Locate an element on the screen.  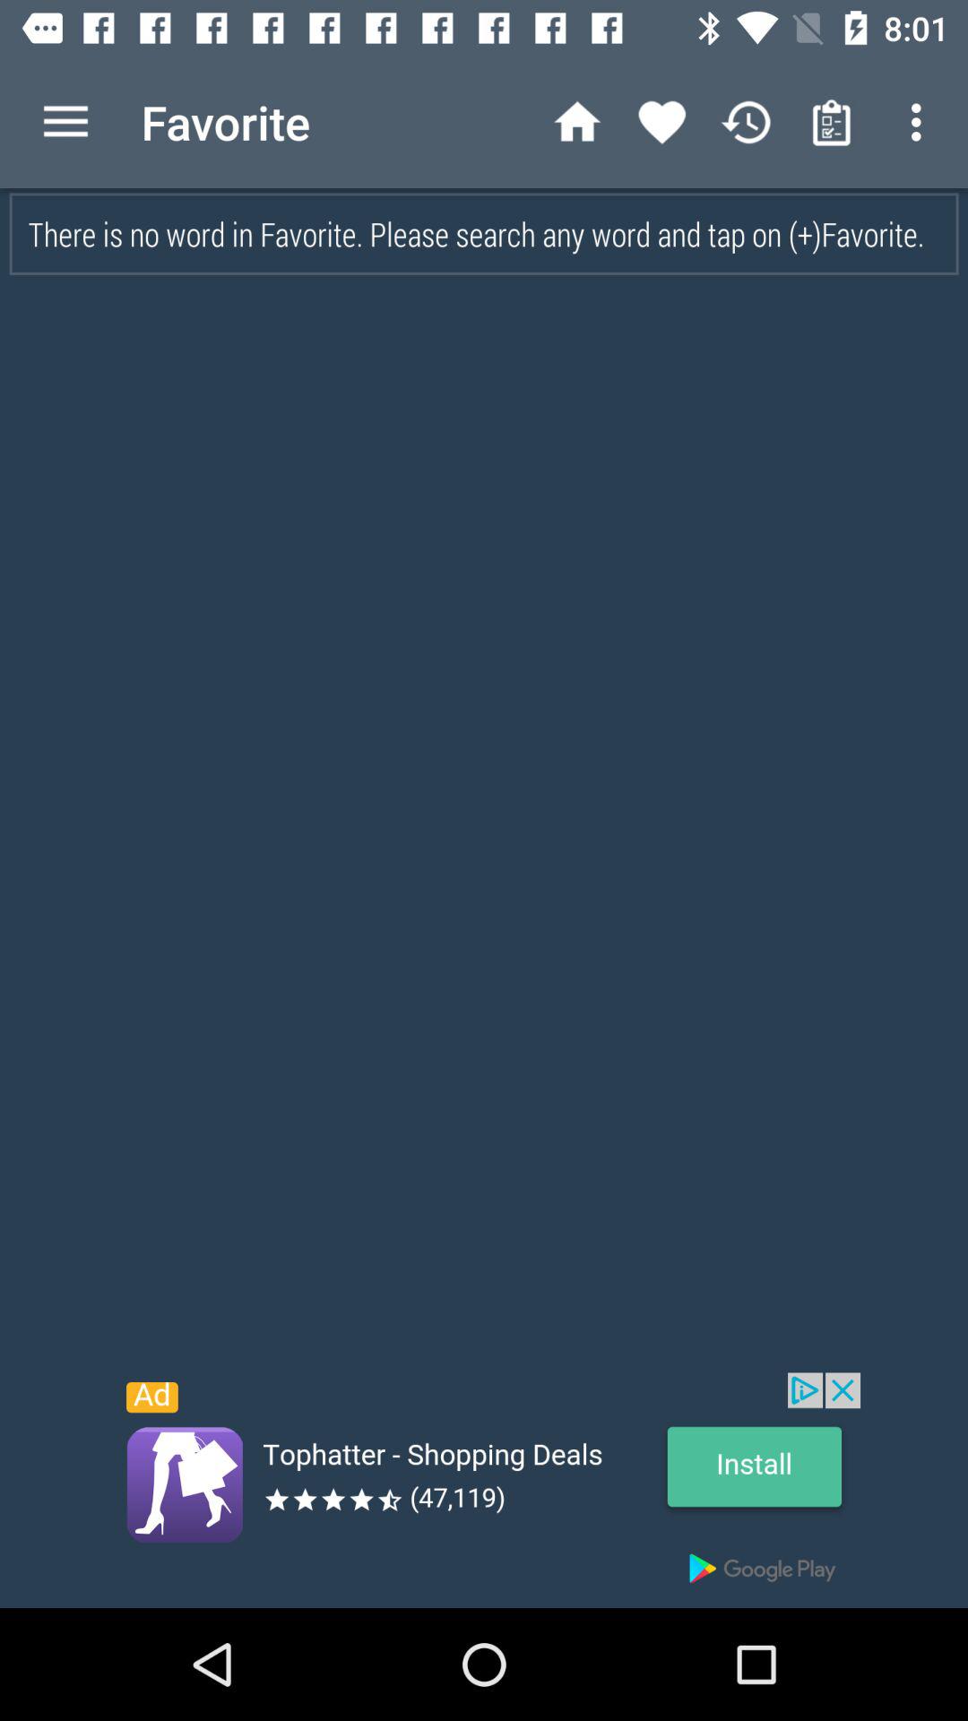
go to link in advertisement is located at coordinates (484, 1490).